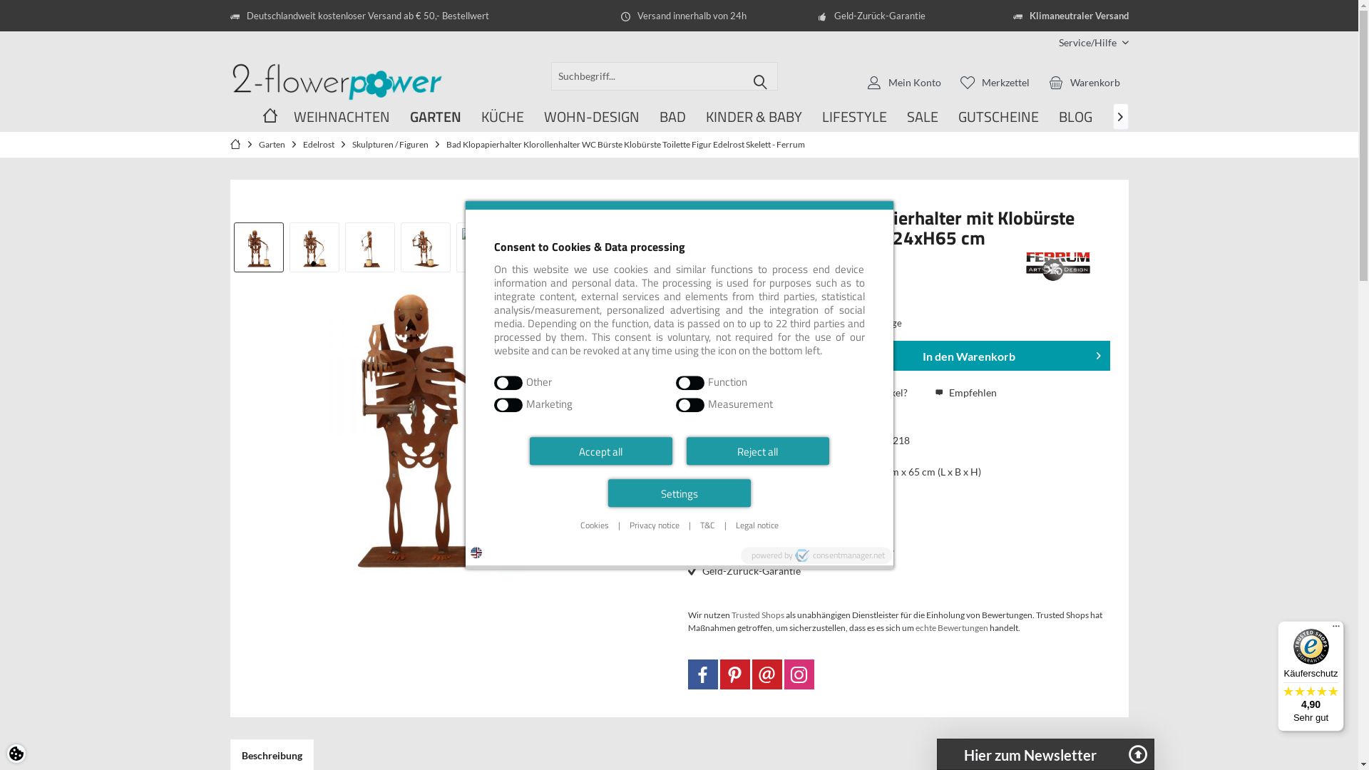 This screenshot has height=770, width=1369. Describe the element at coordinates (314, 249) in the screenshot. I see `: Ferrum Skelett als` at that location.